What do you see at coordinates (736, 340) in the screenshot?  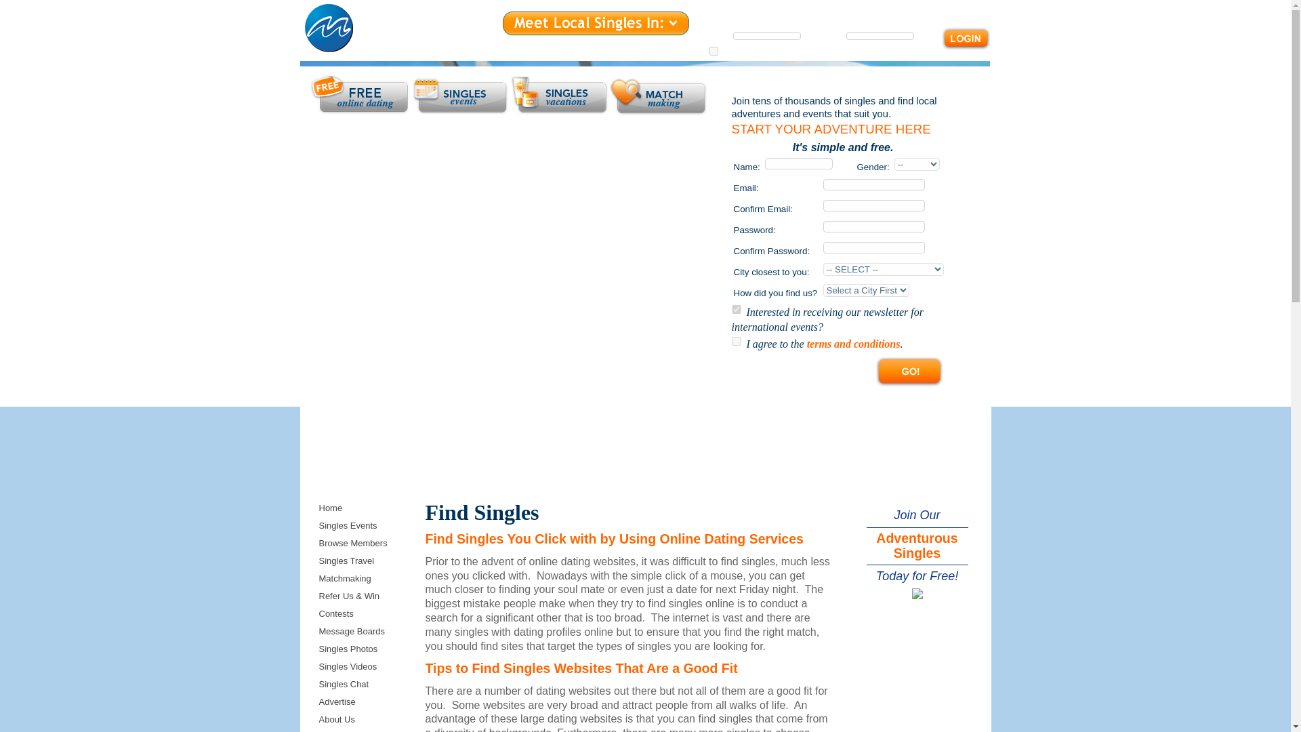 I see `1` at bounding box center [736, 340].